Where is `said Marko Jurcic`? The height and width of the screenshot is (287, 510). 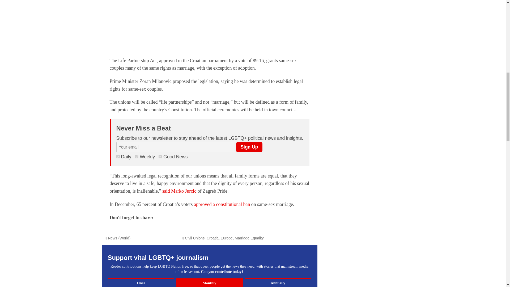
said Marko Jurcic is located at coordinates (179, 191).